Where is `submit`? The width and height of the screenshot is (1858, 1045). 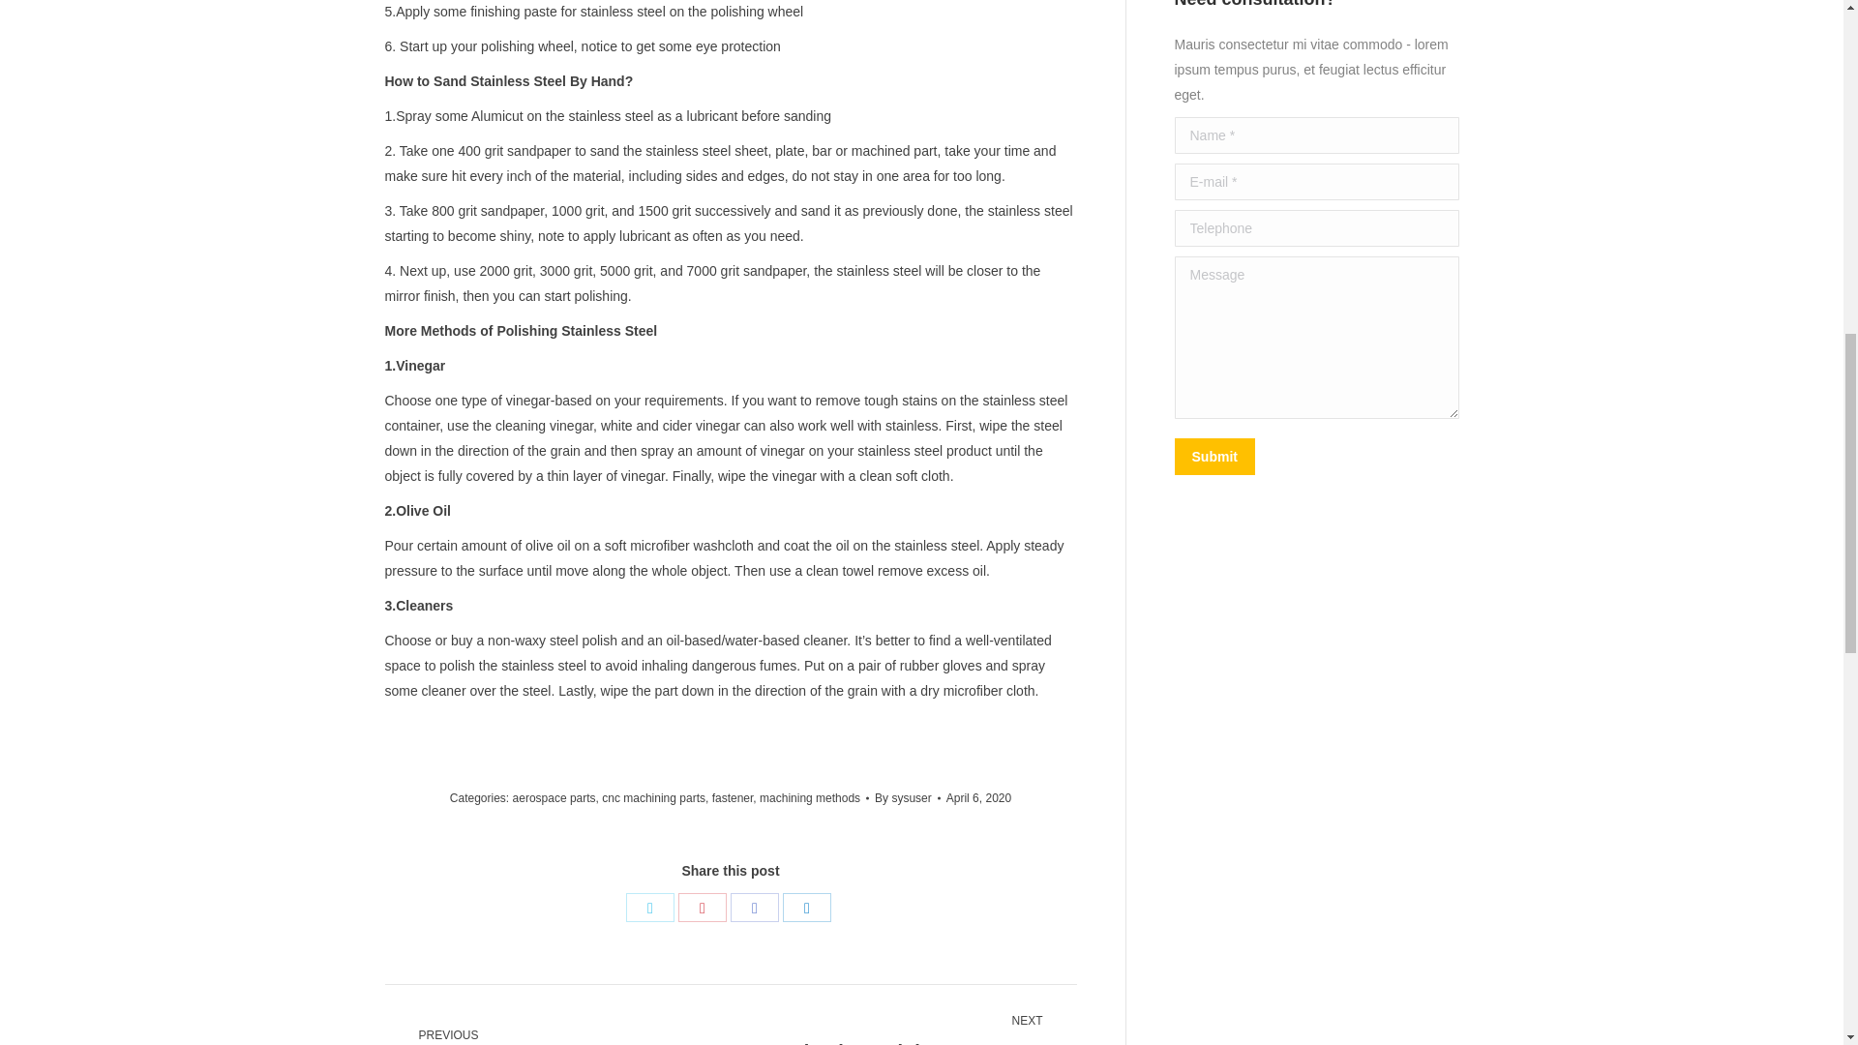 submit is located at coordinates (1306, 458).